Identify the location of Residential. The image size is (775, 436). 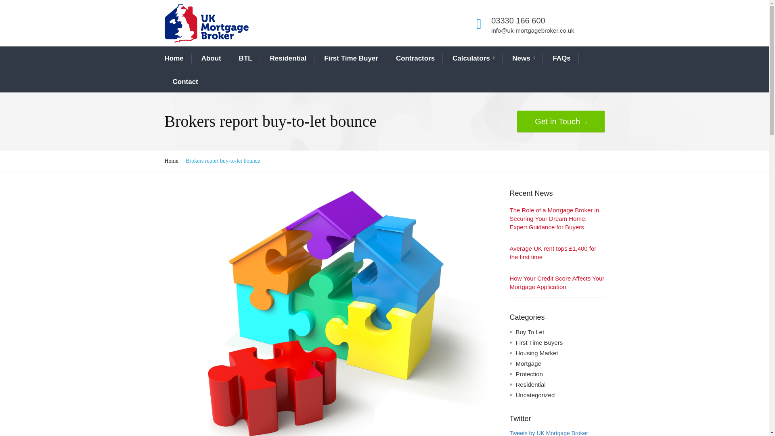
(288, 58).